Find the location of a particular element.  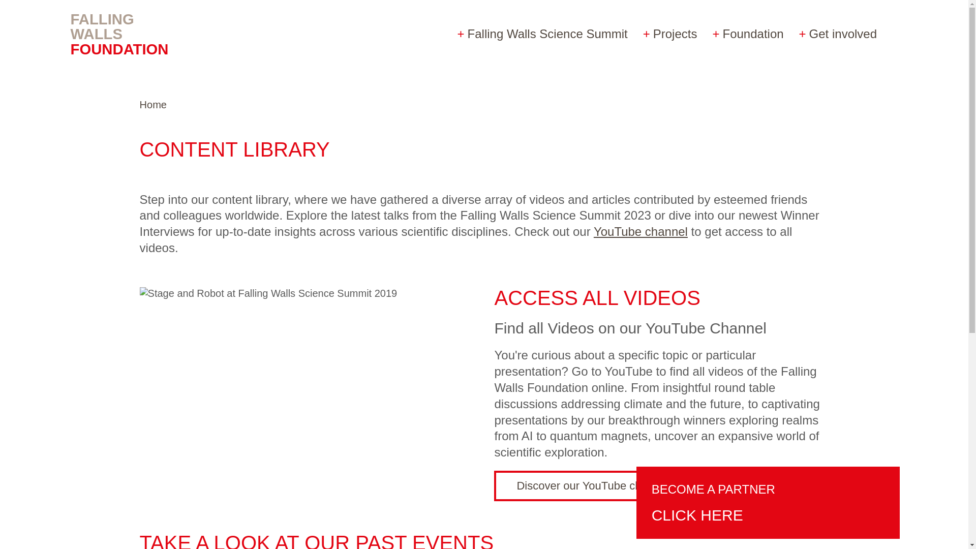

Skip to main content is located at coordinates (56, 11).